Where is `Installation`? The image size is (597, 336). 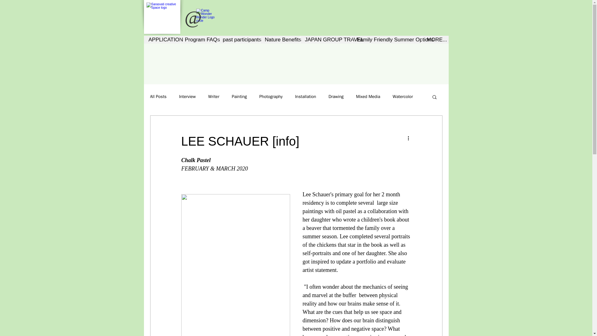 Installation is located at coordinates (305, 96).